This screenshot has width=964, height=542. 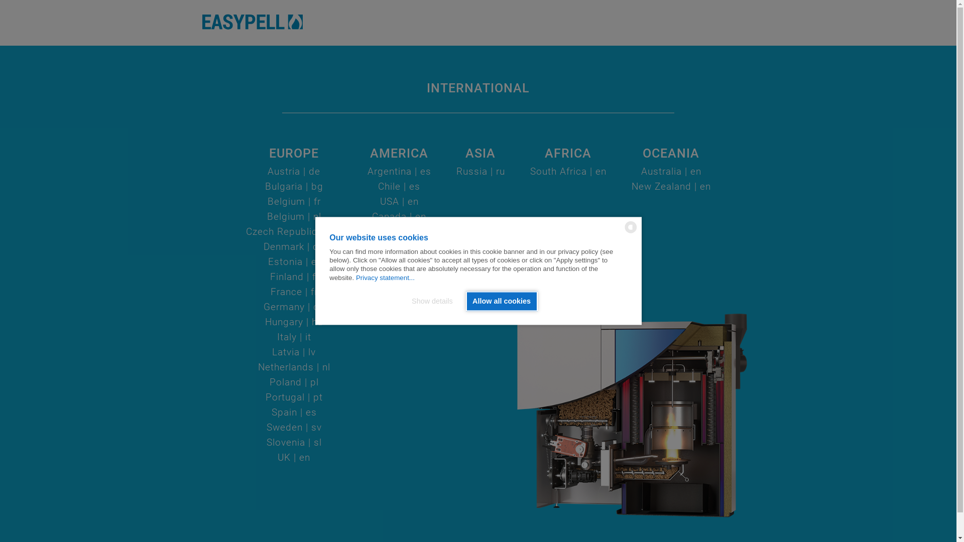 I want to click on Chile | es, so click(x=399, y=187).